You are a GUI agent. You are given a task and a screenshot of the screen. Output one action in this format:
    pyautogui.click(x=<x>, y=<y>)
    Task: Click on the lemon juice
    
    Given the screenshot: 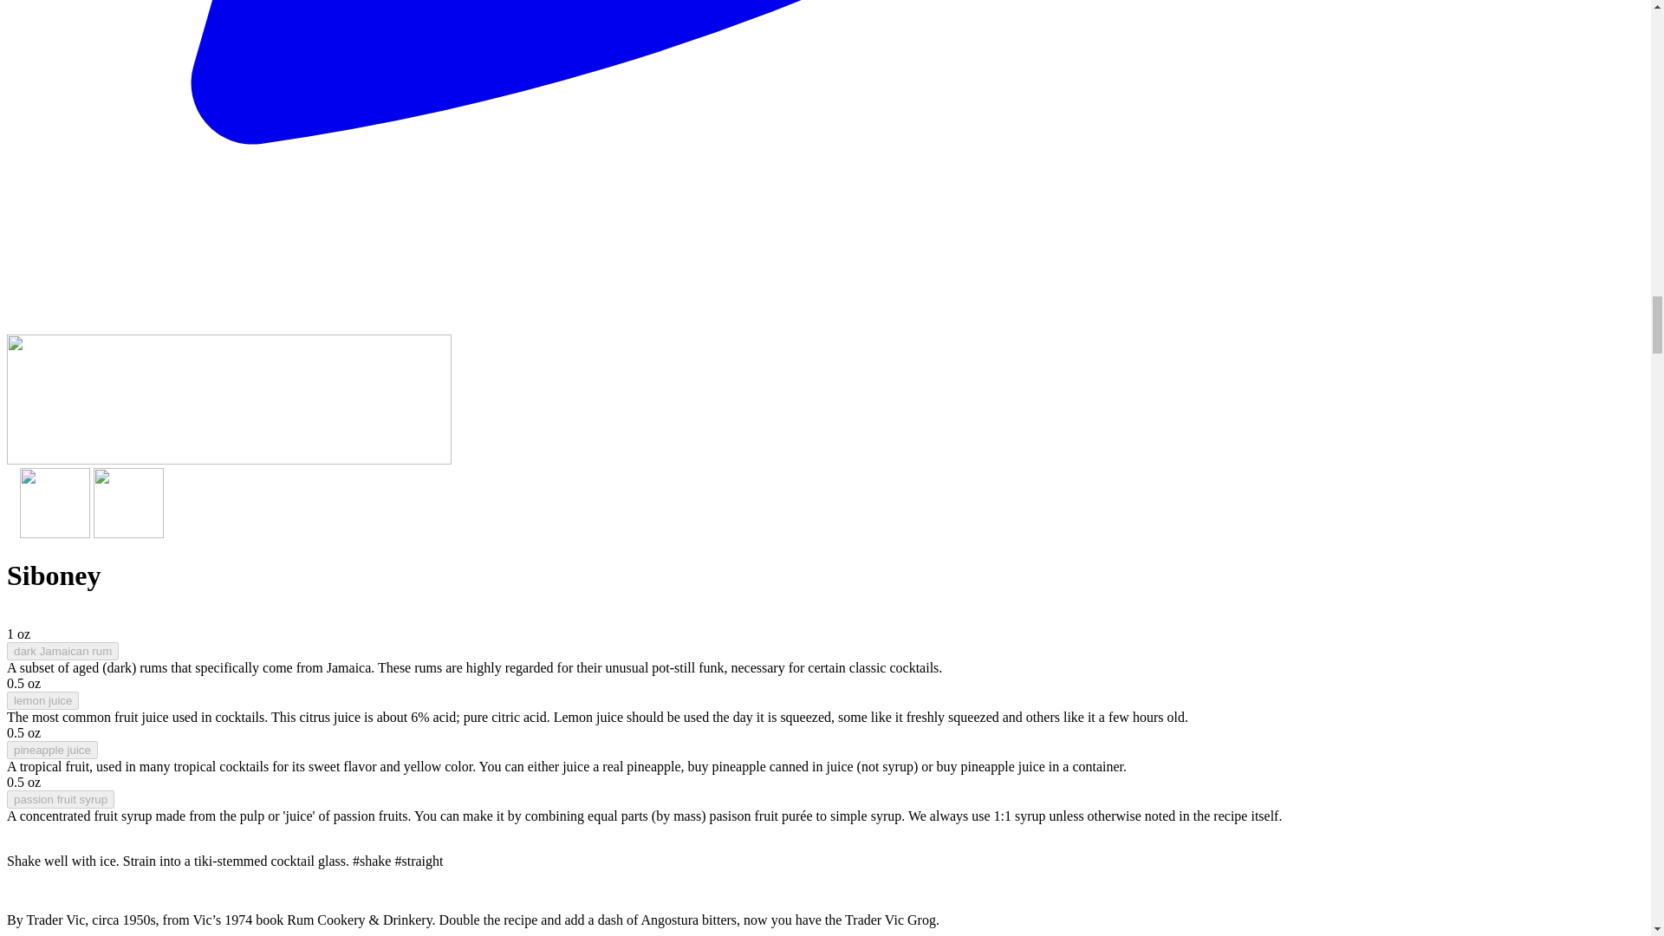 What is the action you would take?
    pyautogui.click(x=42, y=700)
    